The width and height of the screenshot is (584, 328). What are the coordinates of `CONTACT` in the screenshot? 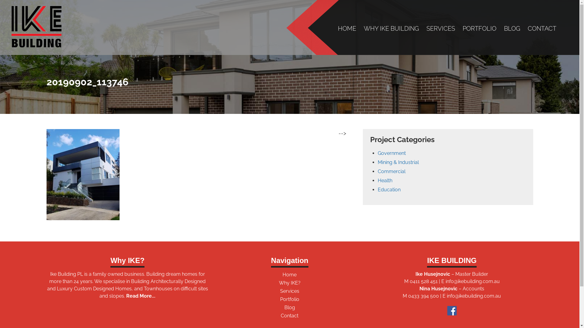 It's located at (542, 29).